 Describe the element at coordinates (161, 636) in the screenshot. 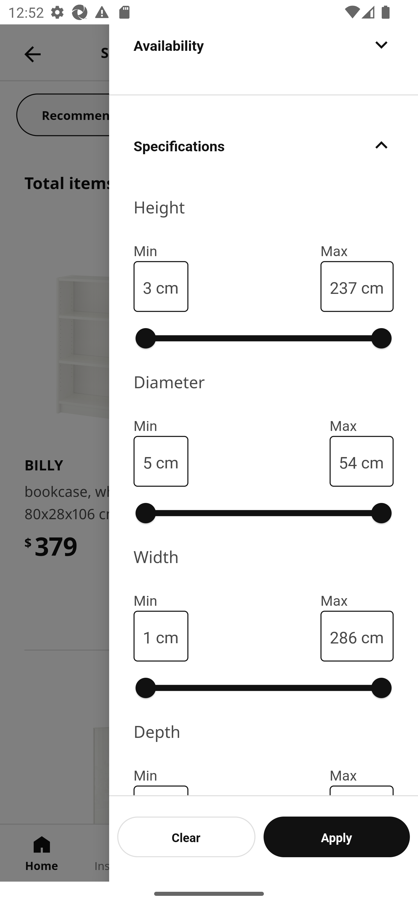

I see ` cm 1` at that location.